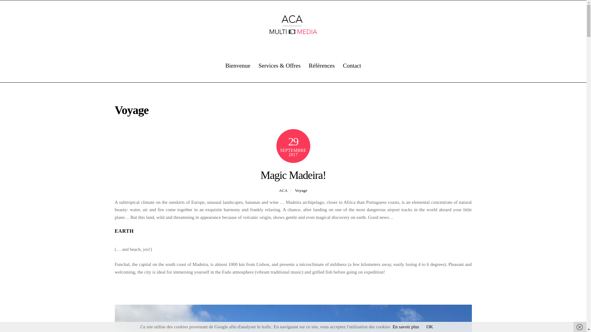 The height and width of the screenshot is (332, 591). Describe the element at coordinates (352, 66) in the screenshot. I see `Contact` at that location.